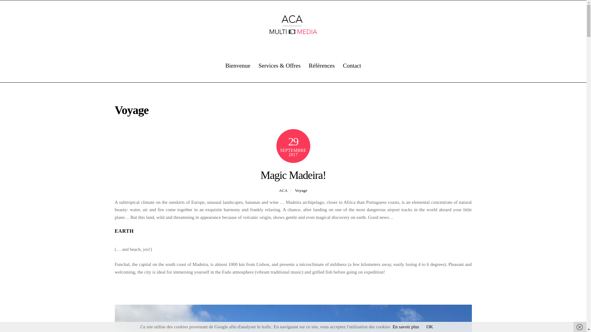 The height and width of the screenshot is (332, 591). Describe the element at coordinates (352, 66) in the screenshot. I see `Contact` at that location.